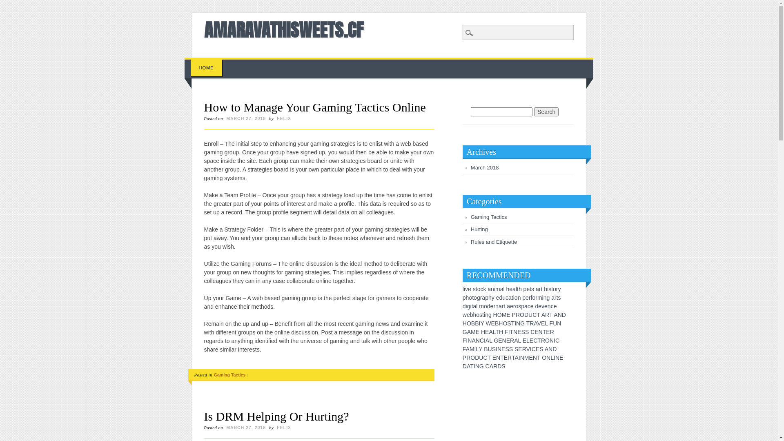 The width and height of the screenshot is (784, 441). What do you see at coordinates (472, 306) in the screenshot?
I see `t` at bounding box center [472, 306].